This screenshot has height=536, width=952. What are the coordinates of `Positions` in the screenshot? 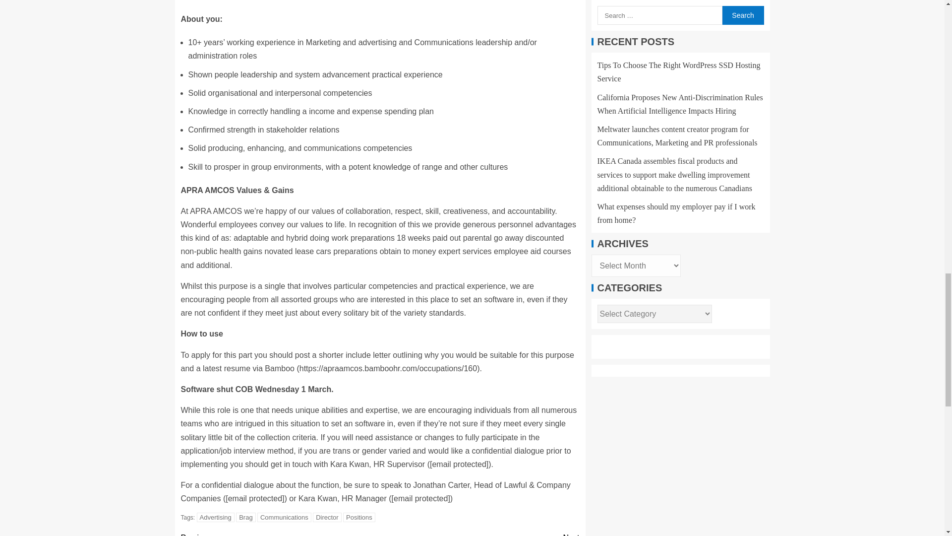 It's located at (359, 517).